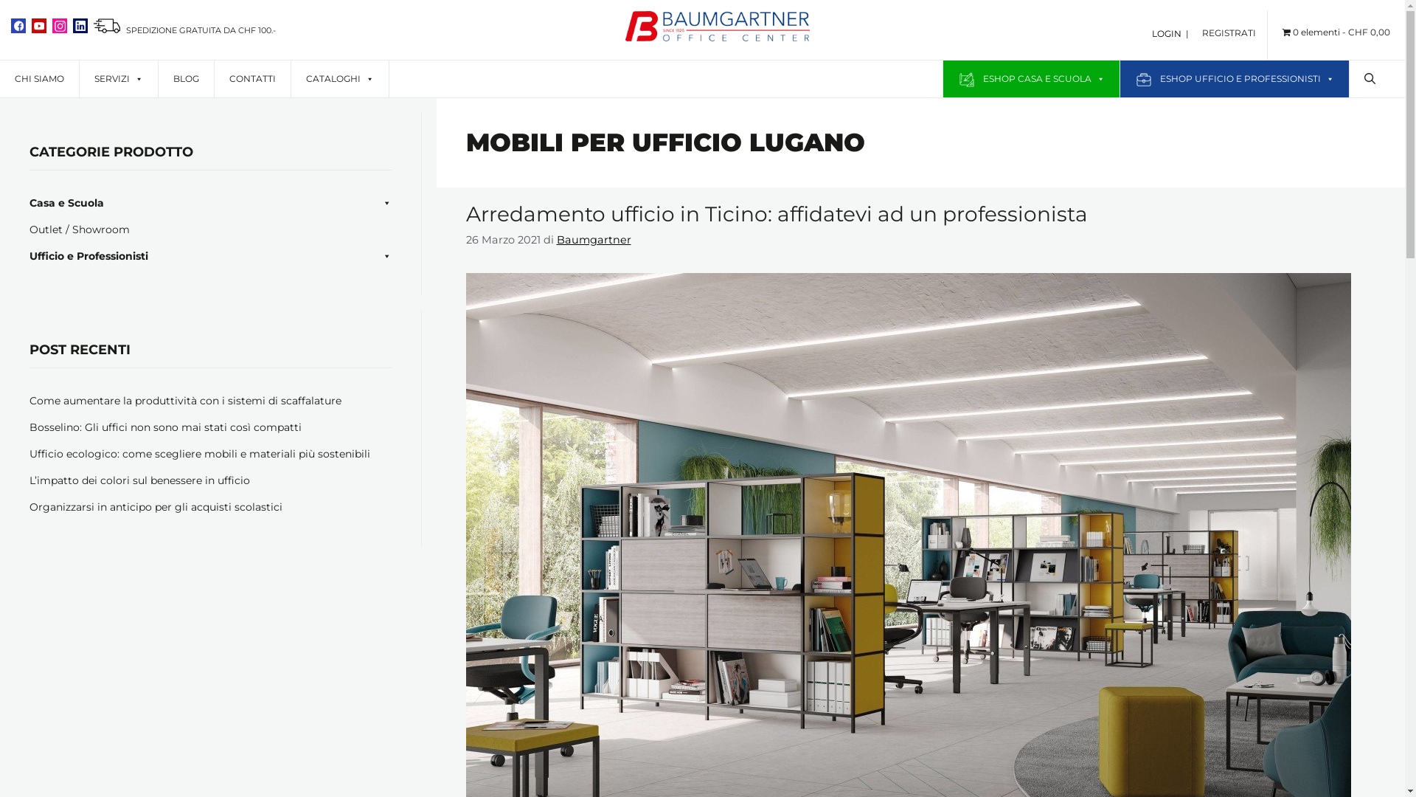  I want to click on REGISTRATI, so click(1235, 25).